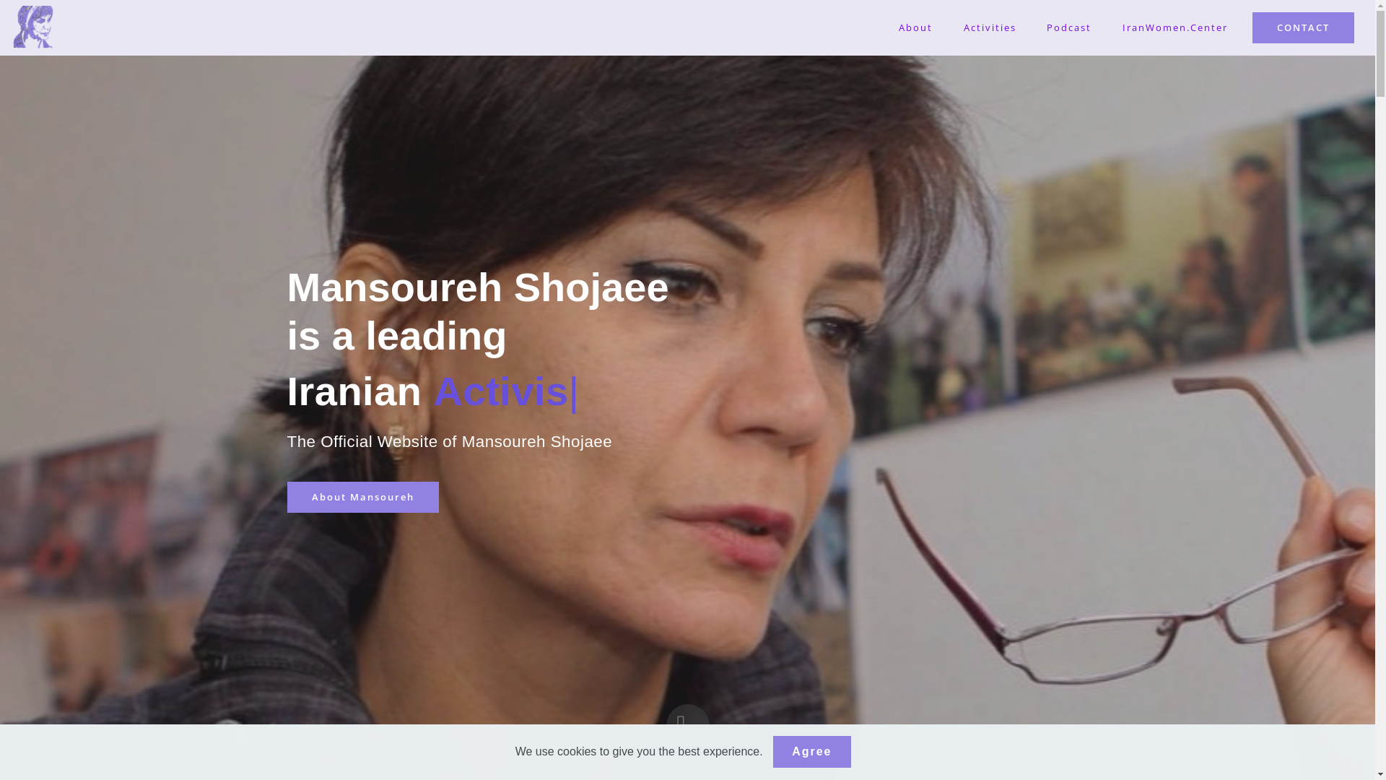 The width and height of the screenshot is (1386, 780). What do you see at coordinates (1175, 28) in the screenshot?
I see `IranWomen.Center` at bounding box center [1175, 28].